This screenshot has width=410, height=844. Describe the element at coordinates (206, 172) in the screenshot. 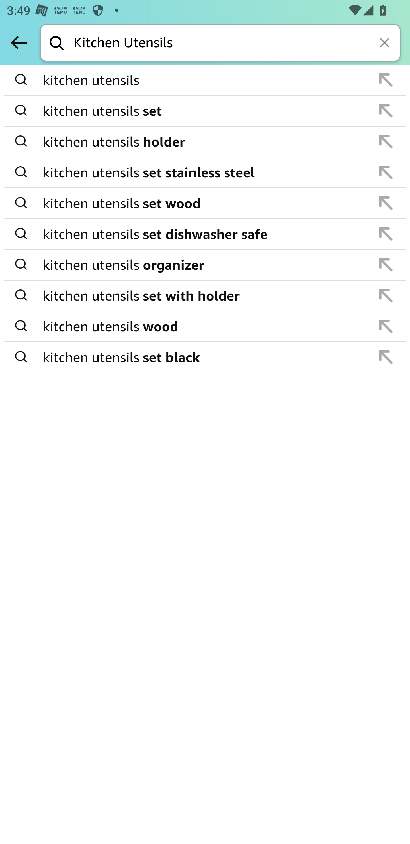

I see `kitchen utensils set stainless steel` at that location.